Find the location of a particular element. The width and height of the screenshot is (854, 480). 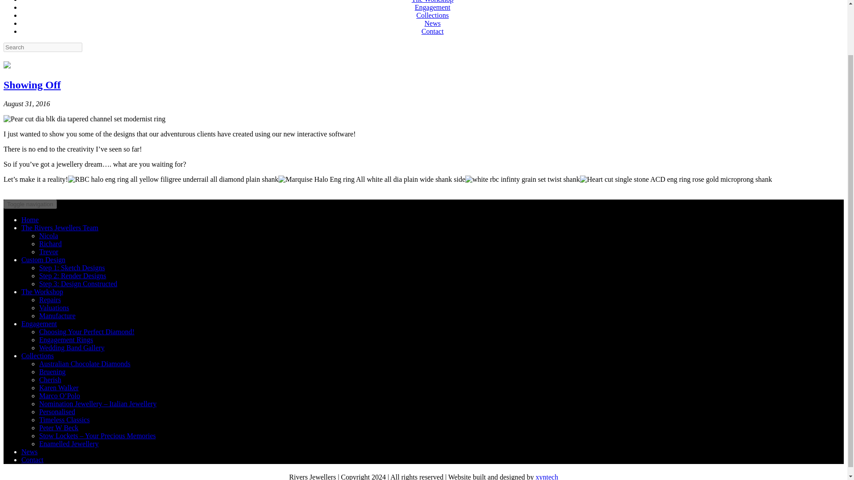

Engagement is located at coordinates (39, 324).